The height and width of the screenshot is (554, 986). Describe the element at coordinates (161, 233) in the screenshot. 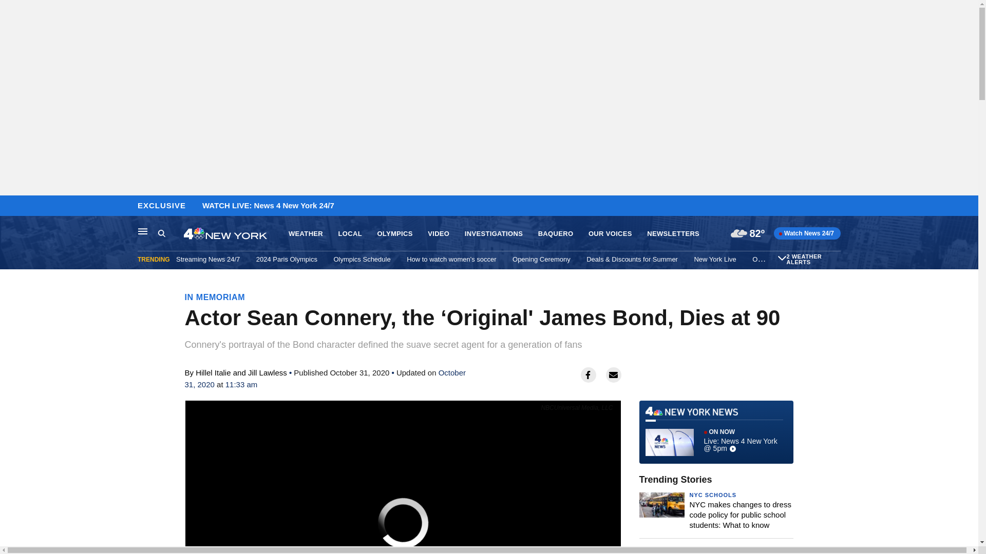

I see `Search` at that location.